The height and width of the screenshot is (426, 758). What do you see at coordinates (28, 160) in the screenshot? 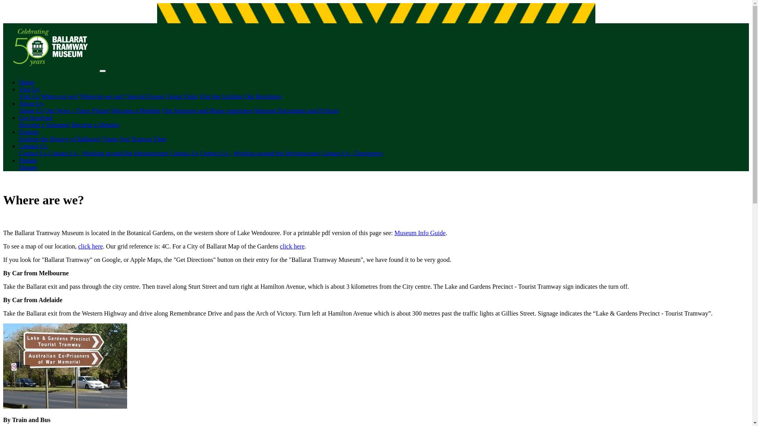
I see `Donate` at bounding box center [28, 160].